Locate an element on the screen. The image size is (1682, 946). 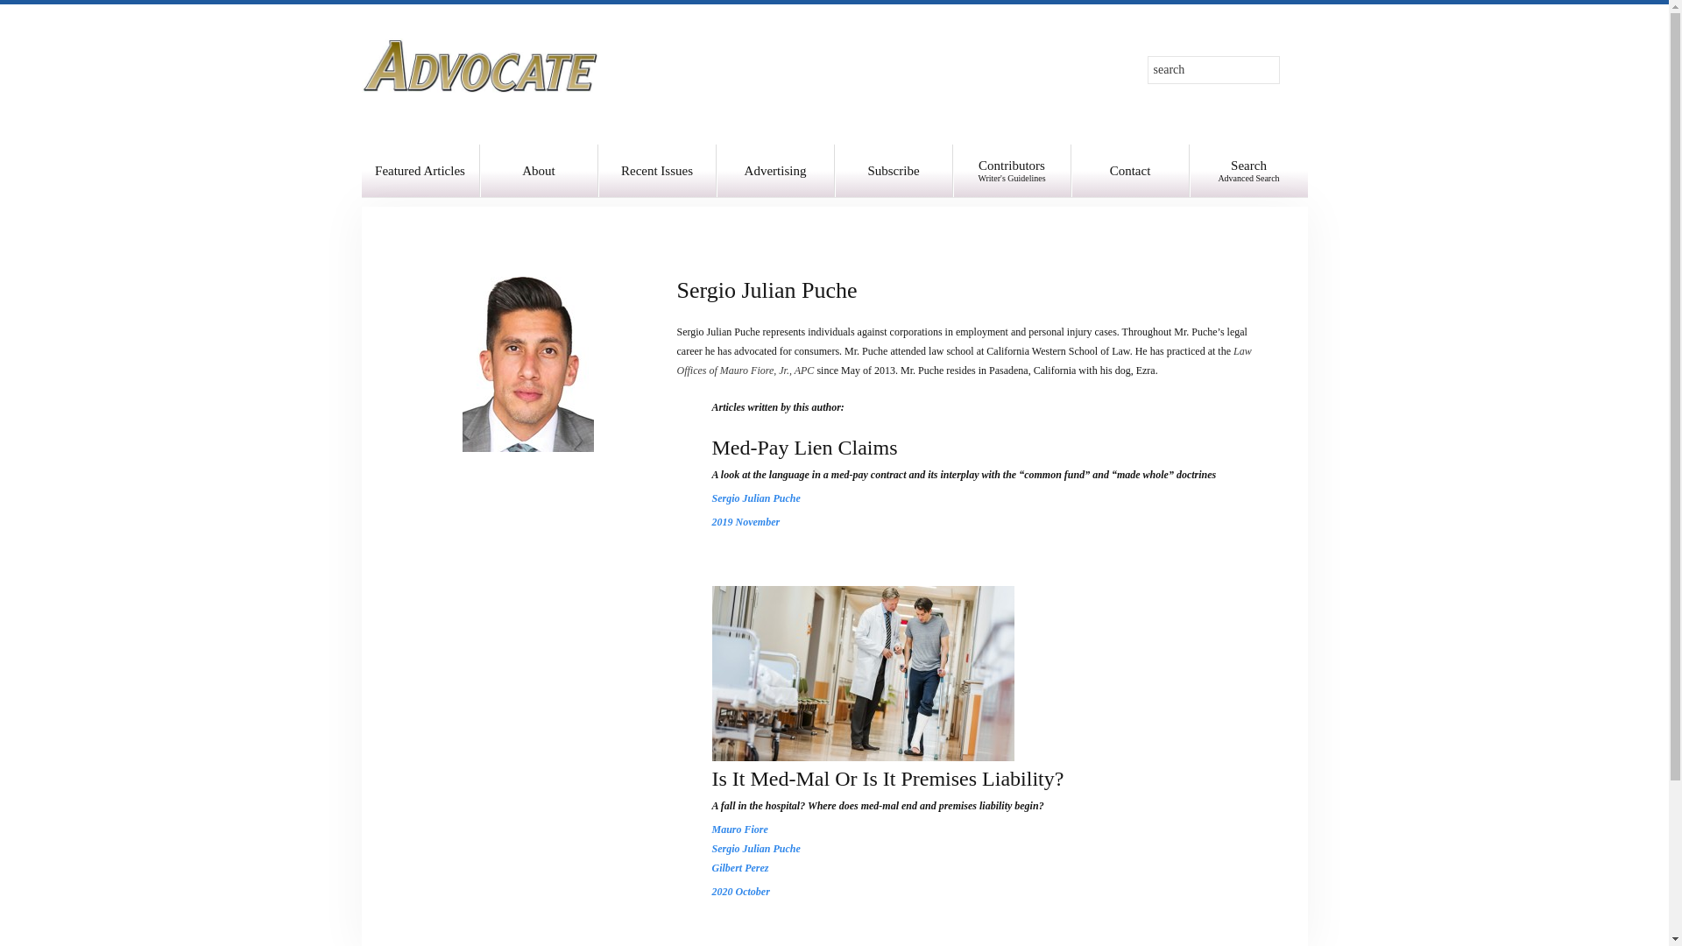
Sergio Julian Puche is located at coordinates (804, 447).